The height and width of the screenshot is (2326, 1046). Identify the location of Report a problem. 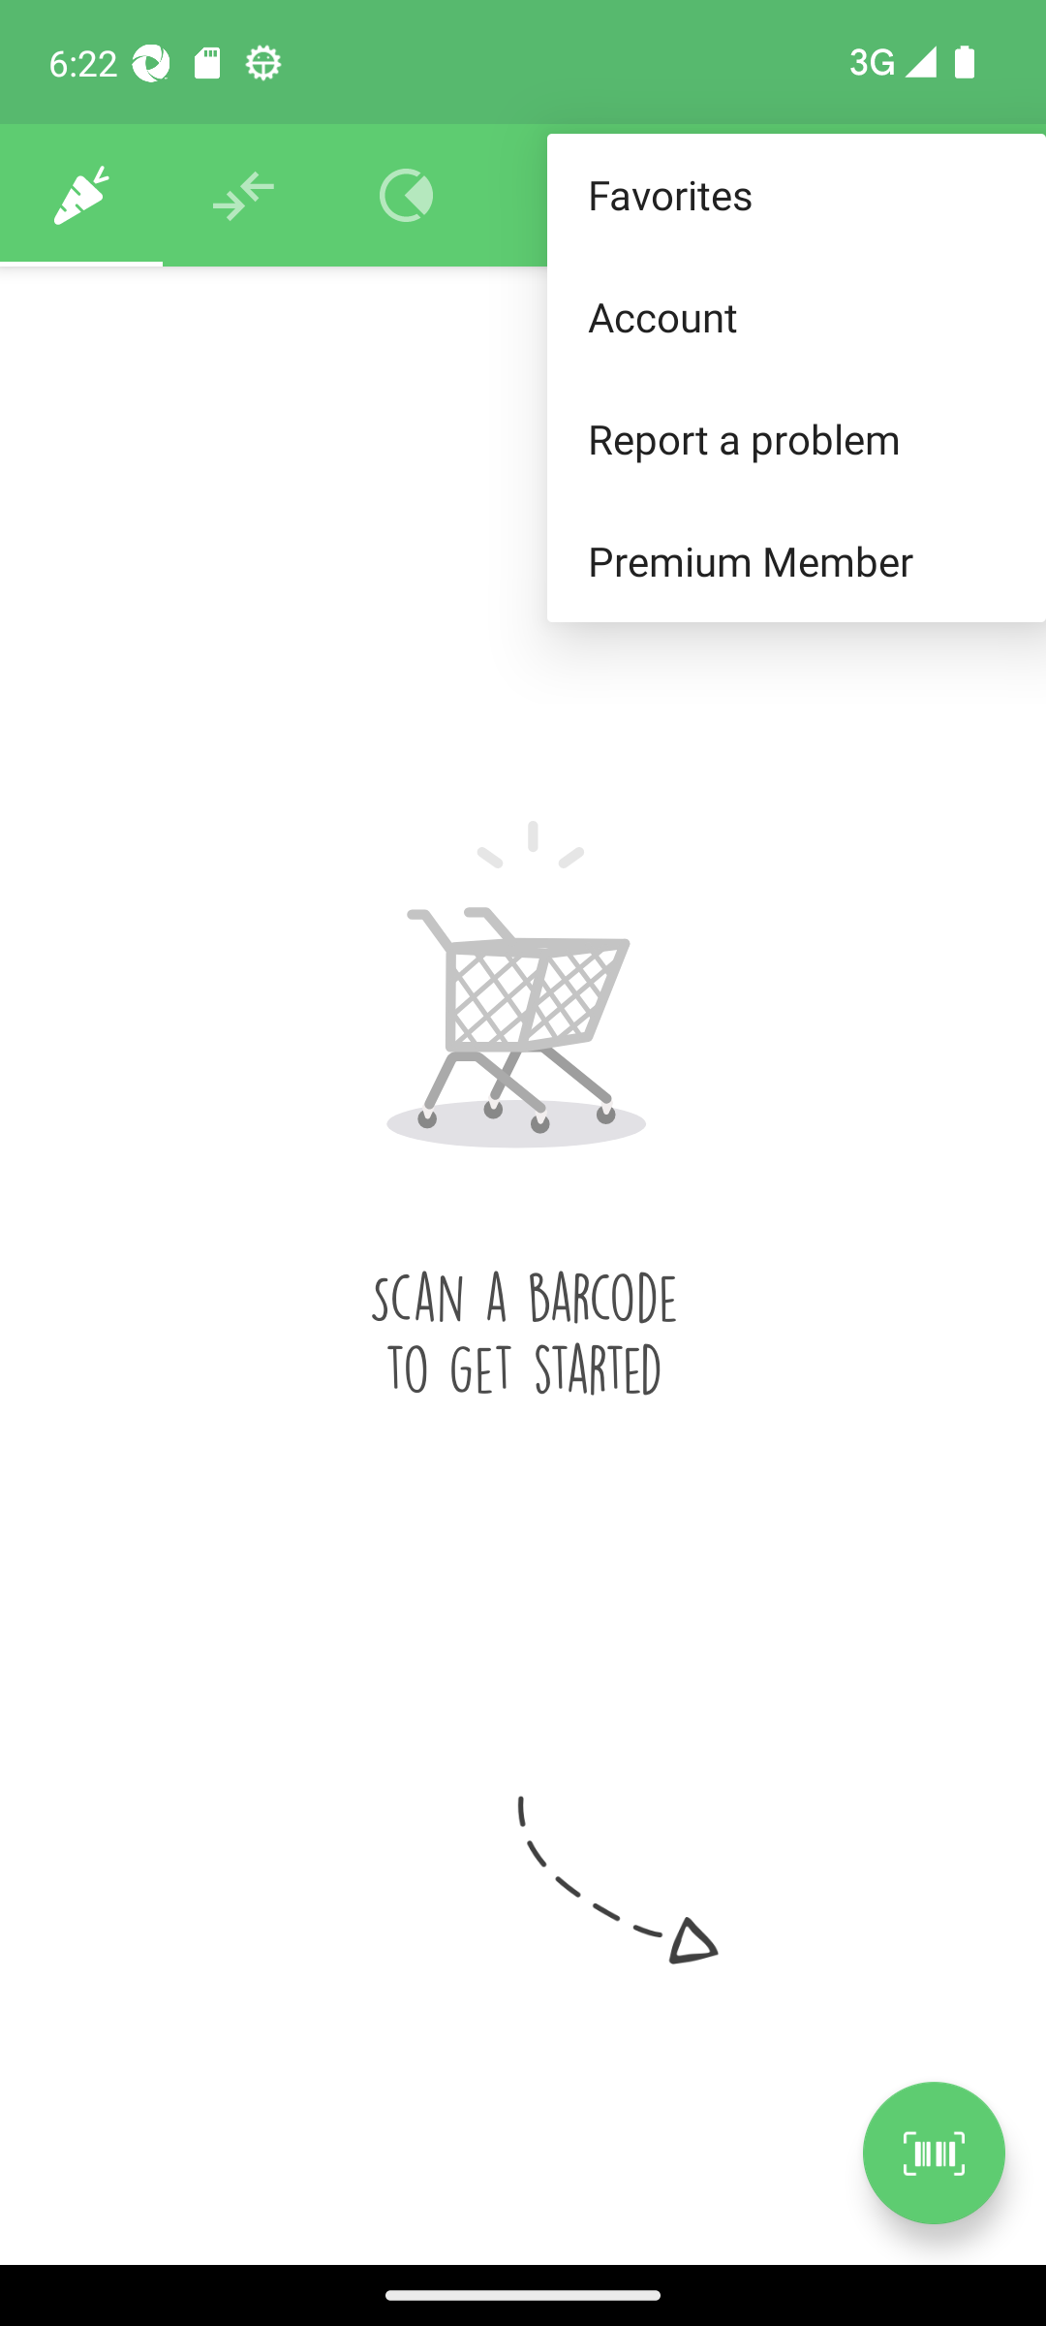
(796, 438).